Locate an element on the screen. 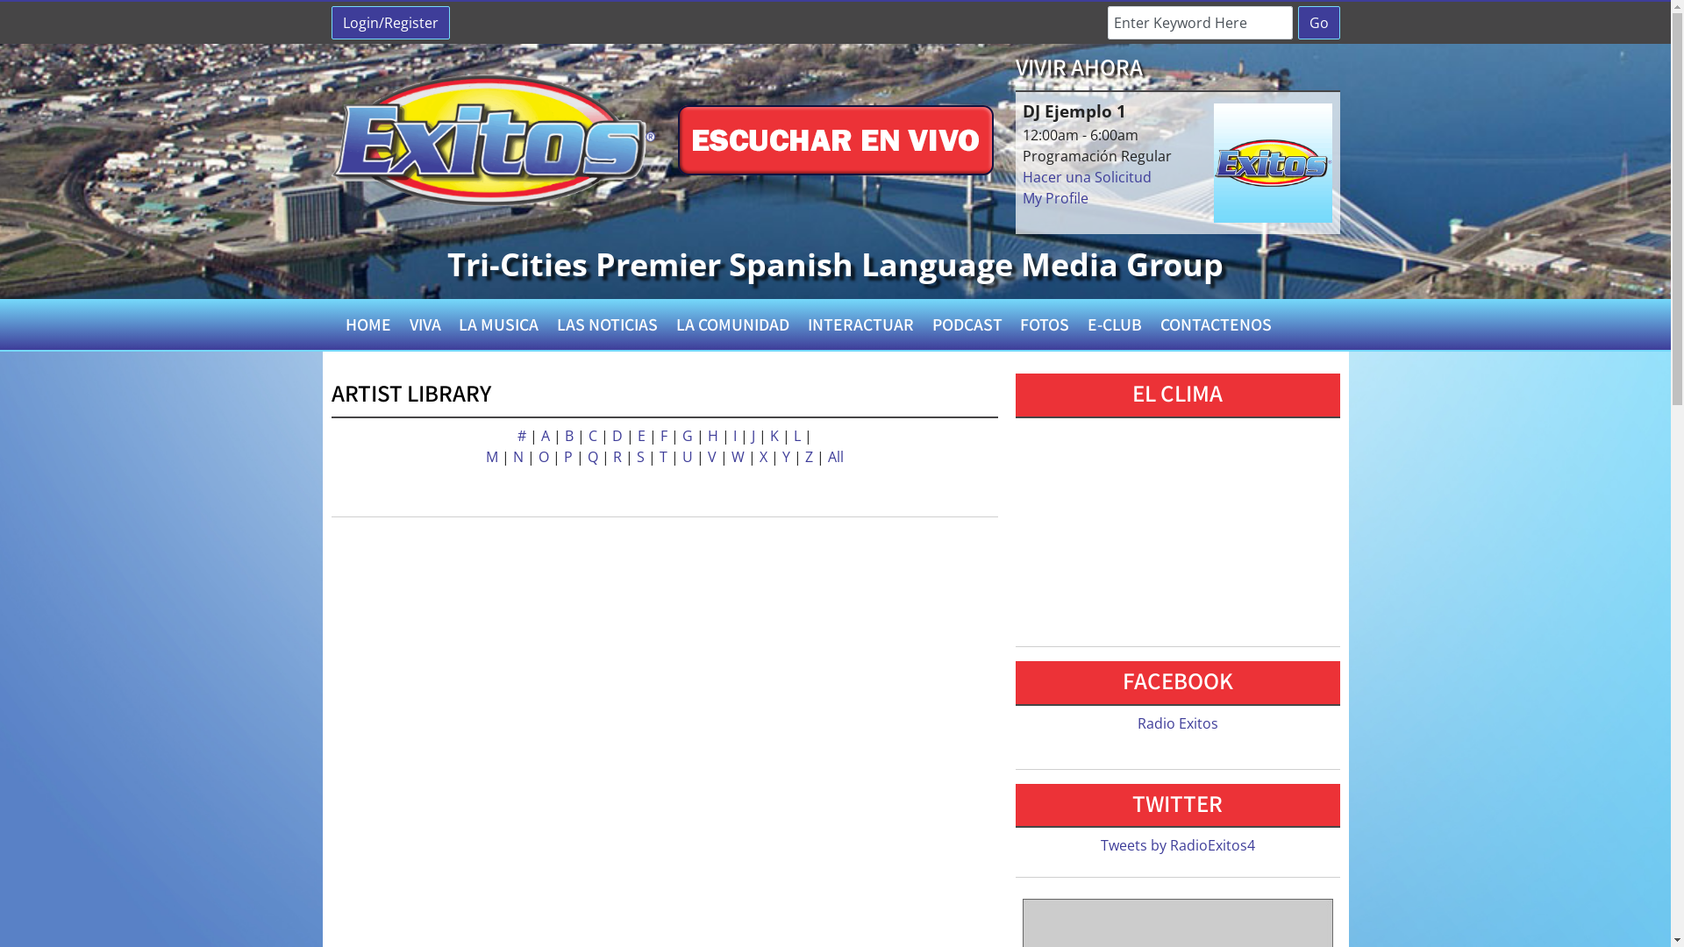 Image resolution: width=1684 pixels, height=947 pixels. I is located at coordinates (737, 436).